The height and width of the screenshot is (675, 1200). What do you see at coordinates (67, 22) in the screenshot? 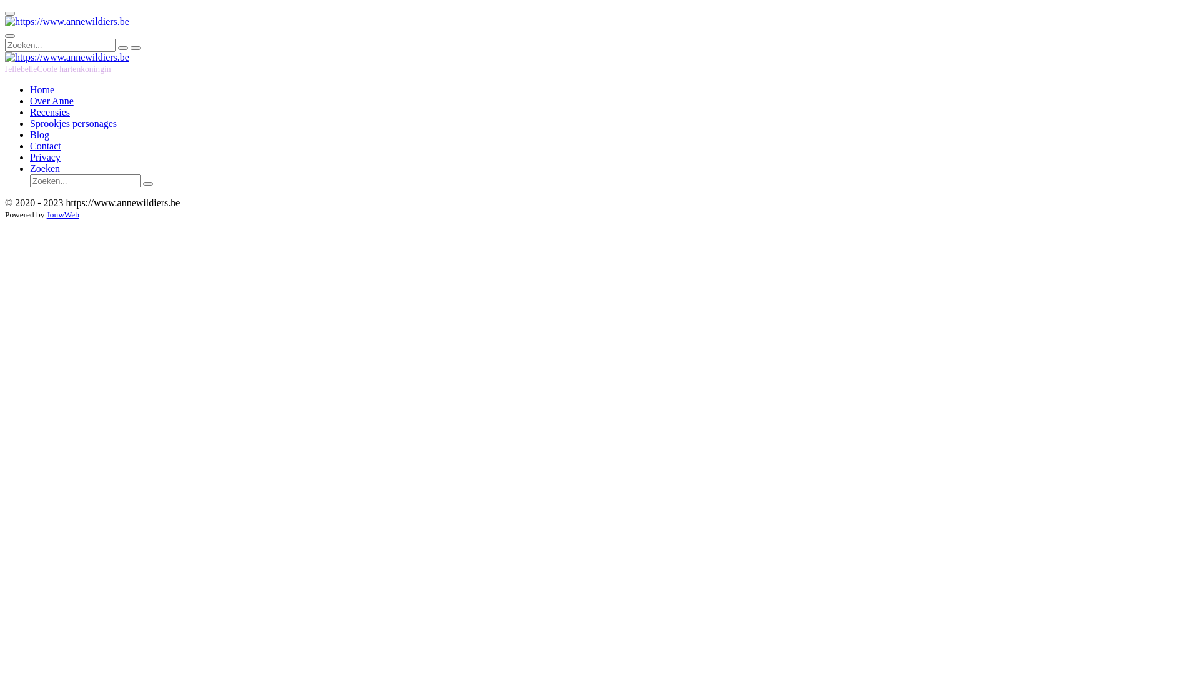
I see `https://www.annewildiers.be` at bounding box center [67, 22].